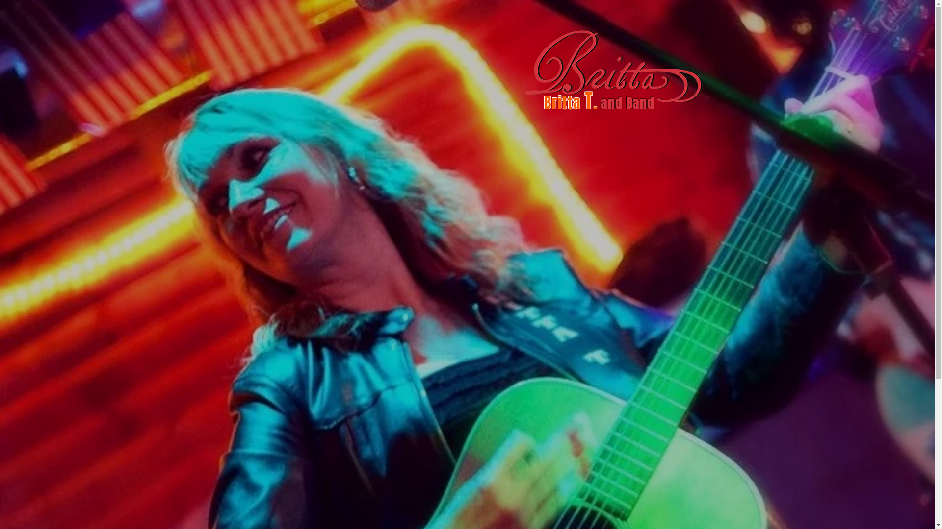 The width and height of the screenshot is (942, 529). Describe the element at coordinates (591, 103) in the screenshot. I see `T.` at that location.